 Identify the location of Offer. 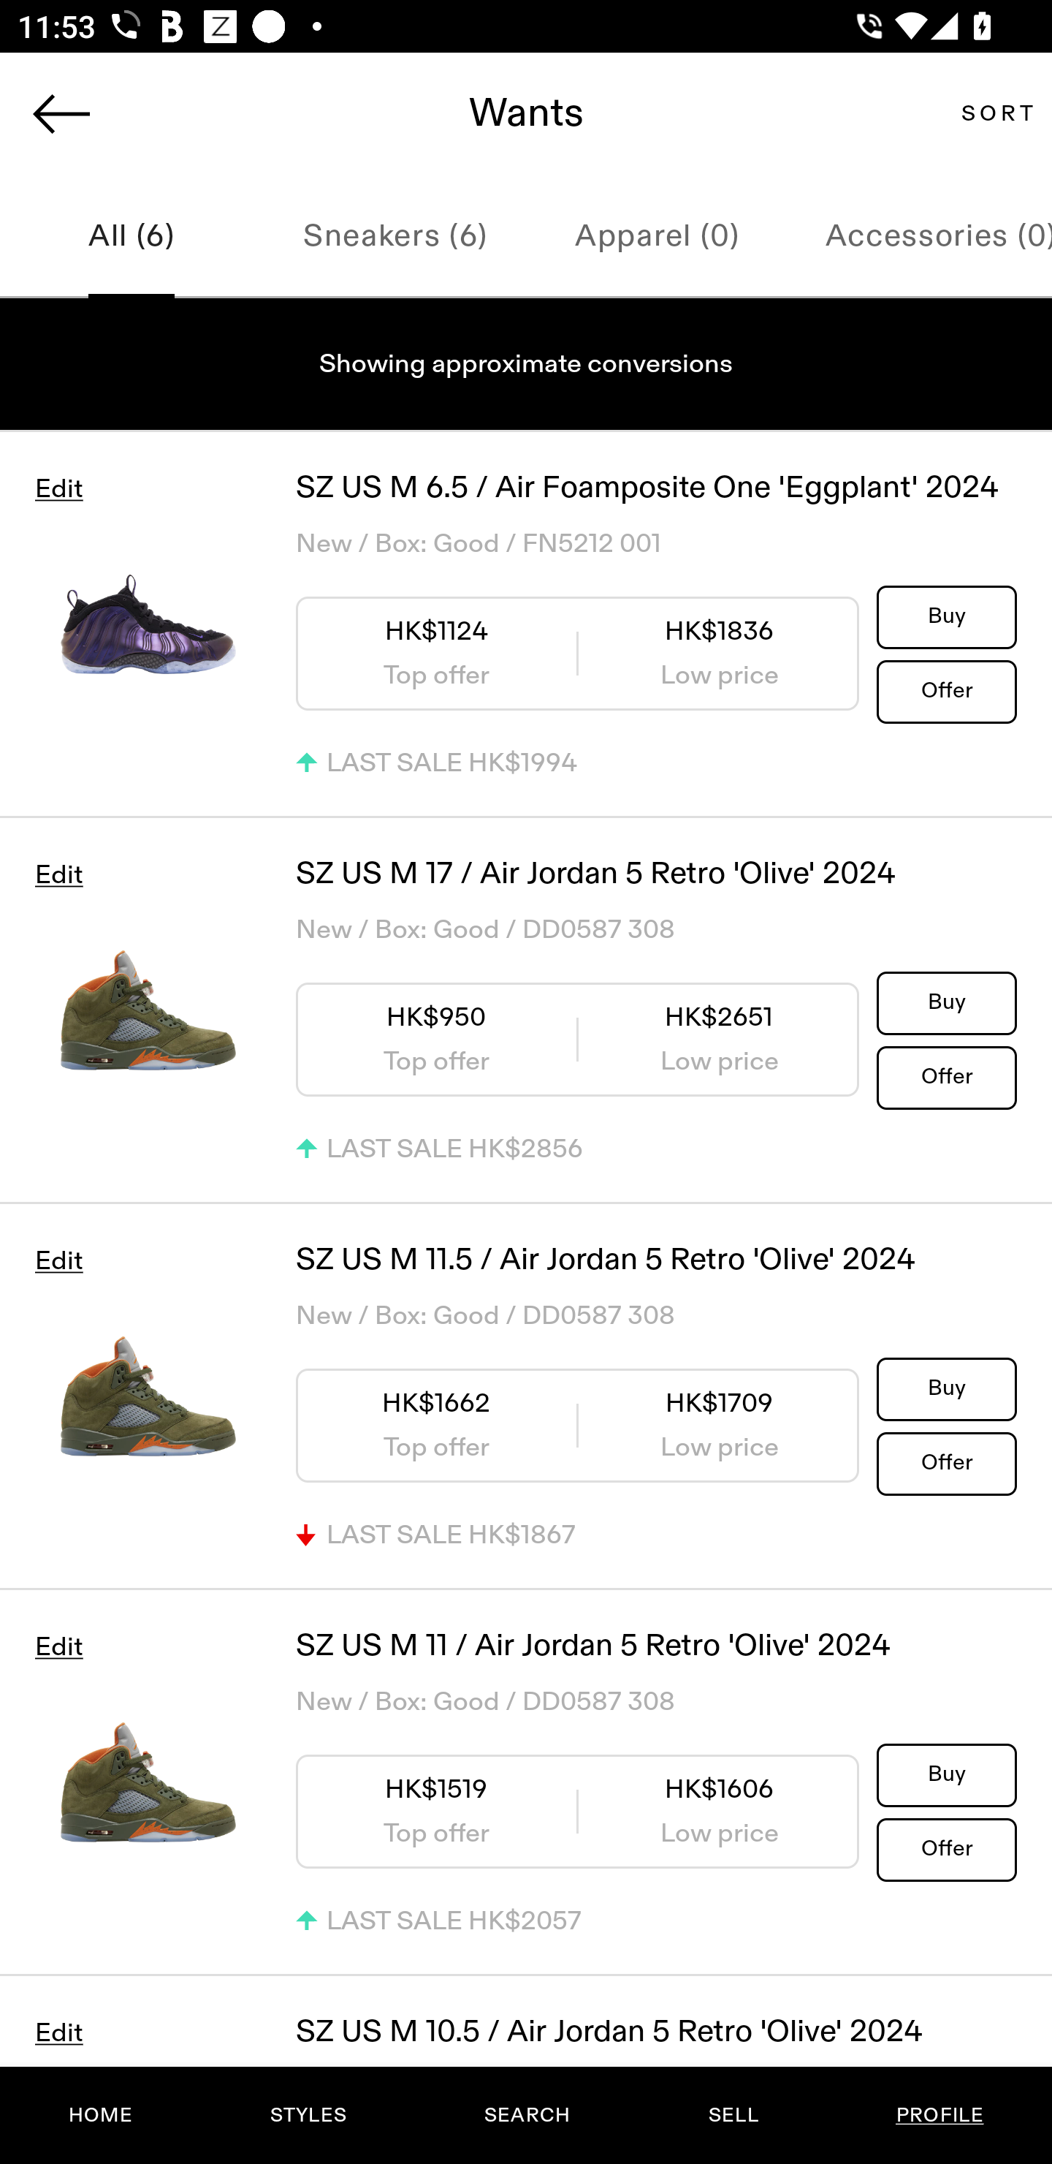
(947, 1462).